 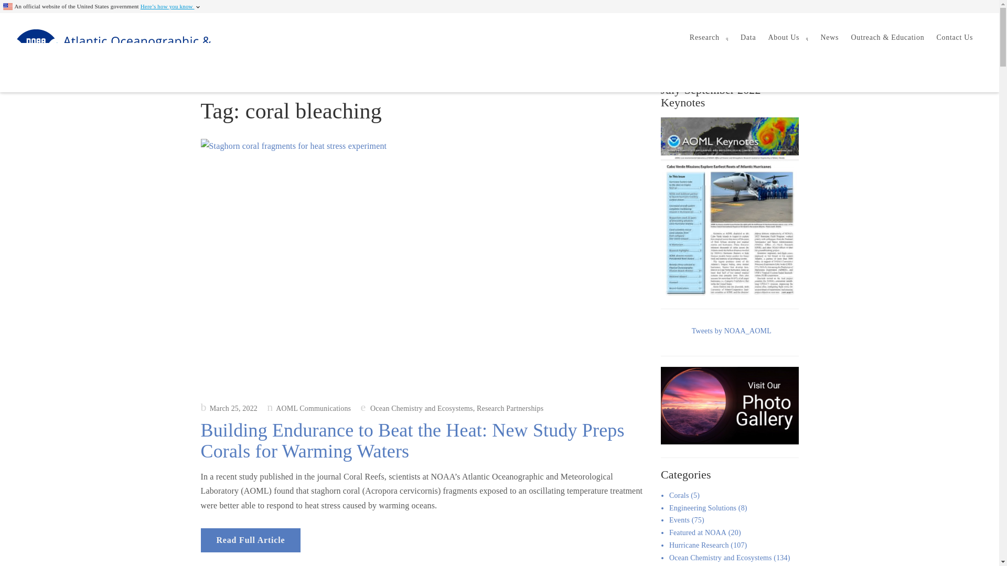 I want to click on Data, so click(x=747, y=38).